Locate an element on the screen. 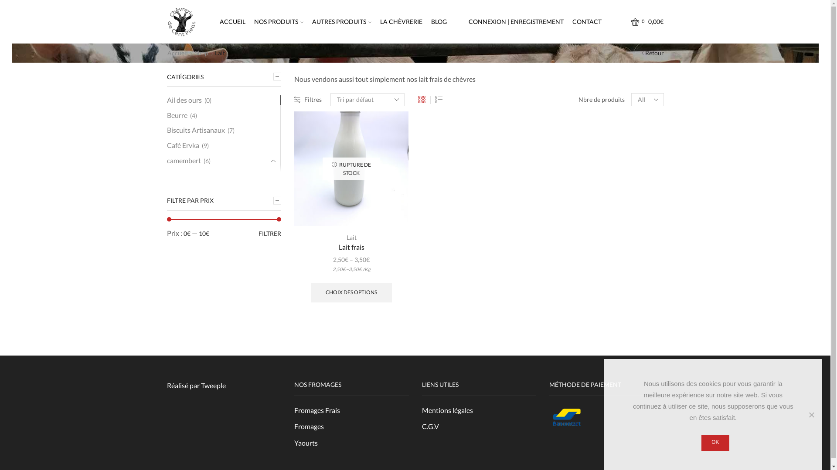 The height and width of the screenshot is (470, 837). BLOG is located at coordinates (439, 22).